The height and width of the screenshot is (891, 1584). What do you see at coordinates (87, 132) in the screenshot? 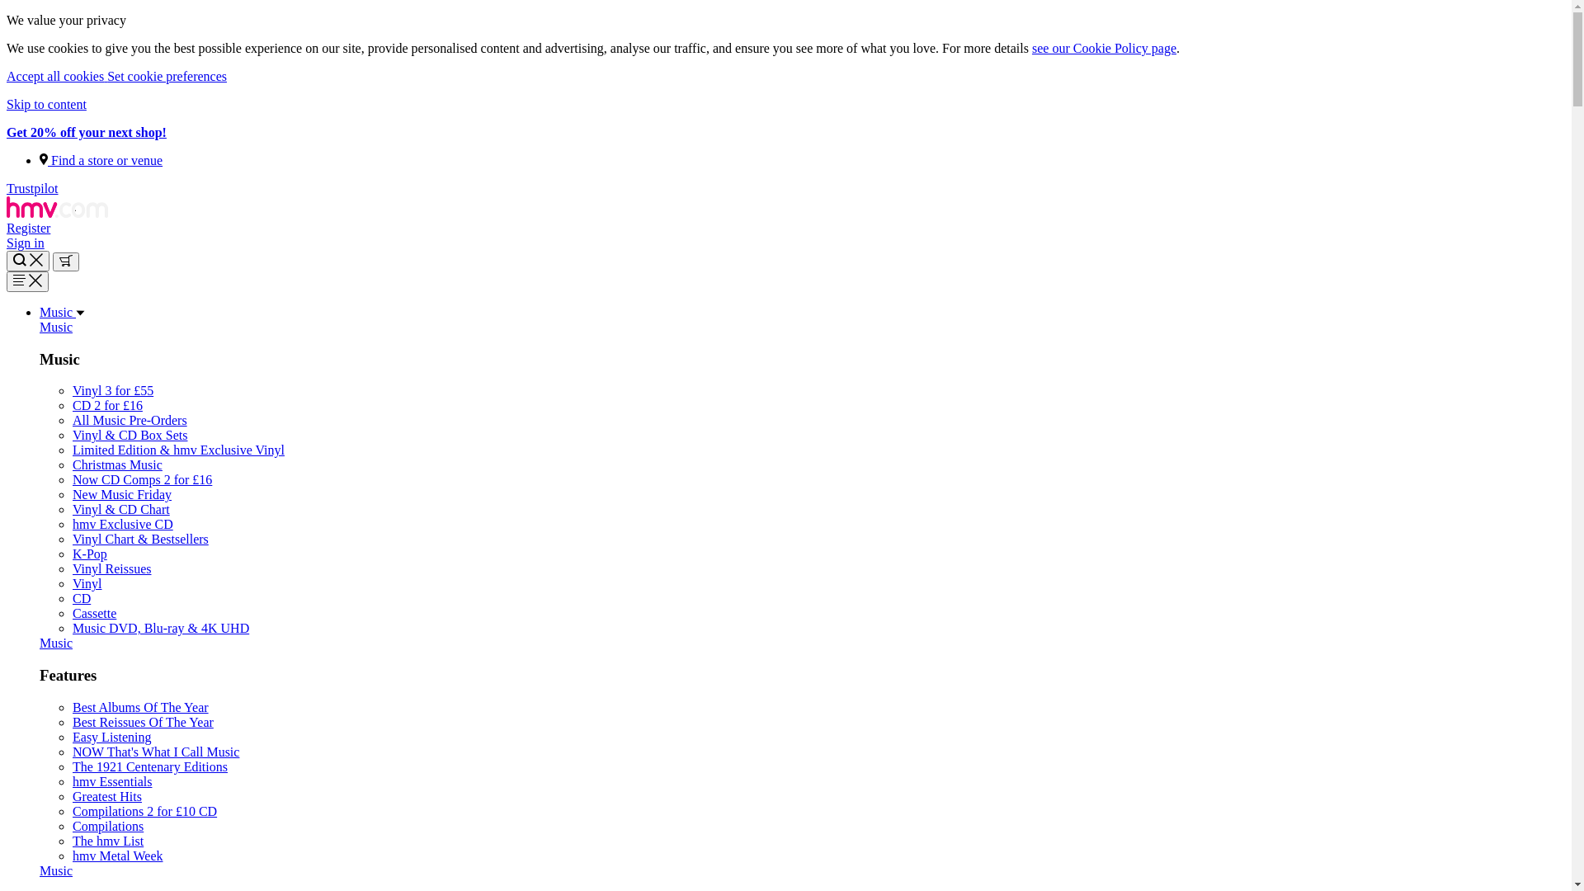
I see `Get 20% off your next shop!` at bounding box center [87, 132].